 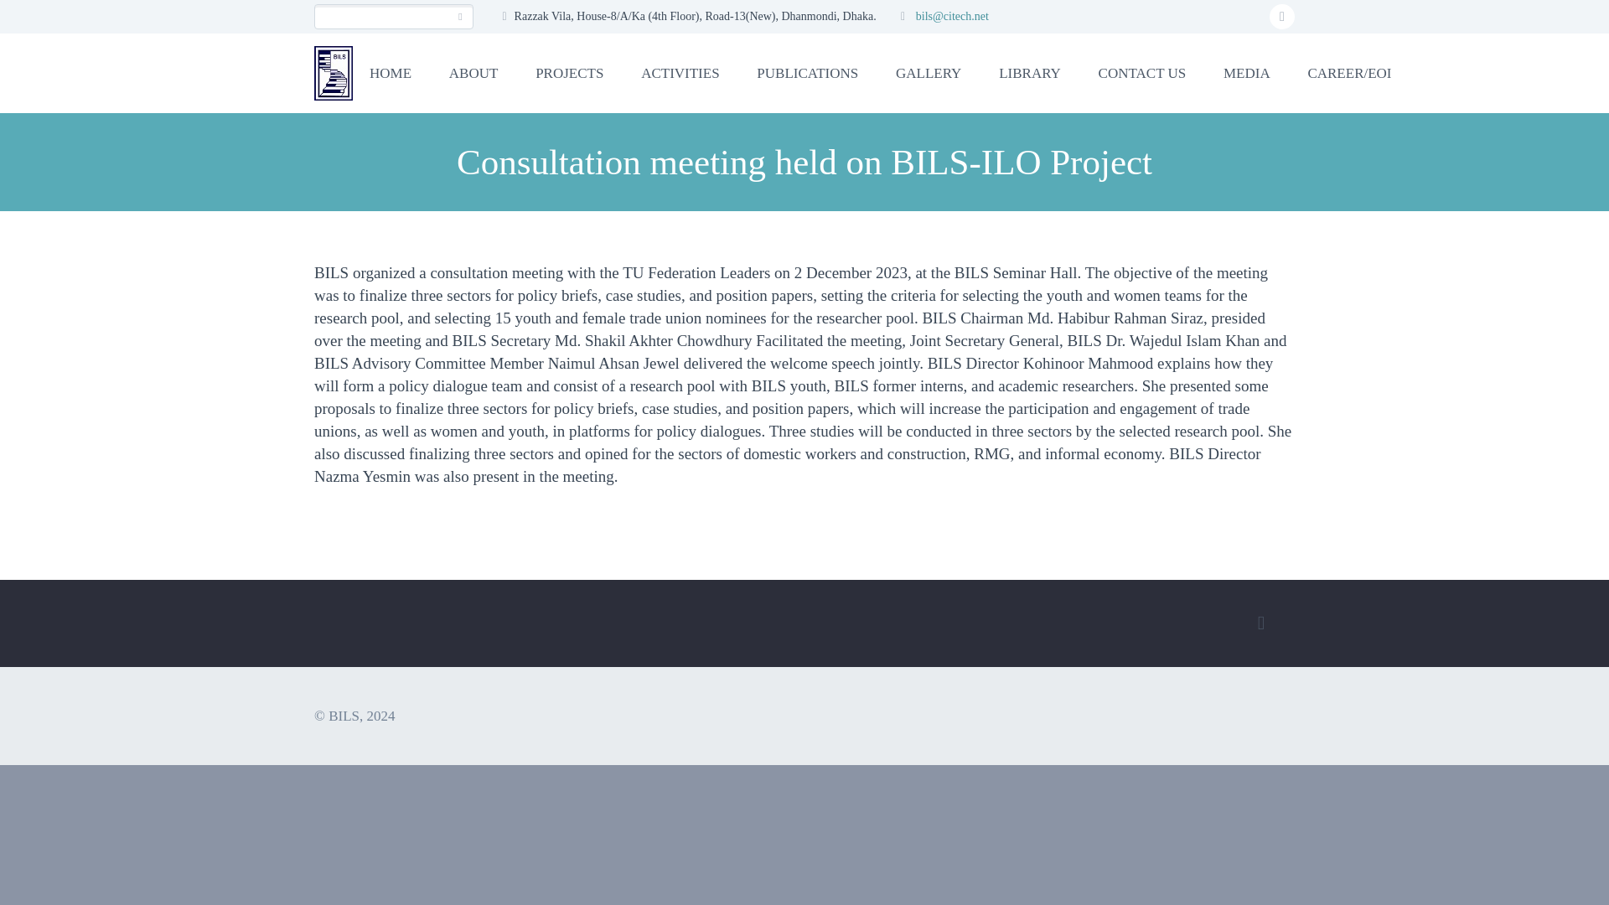 I want to click on HOME, so click(x=390, y=72).